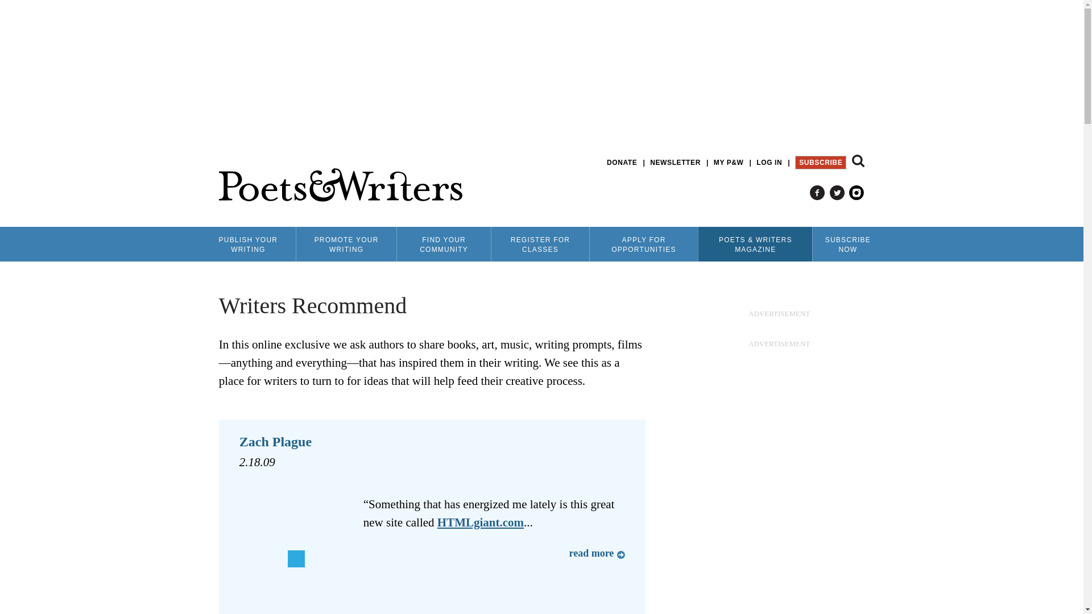 This screenshot has width=1092, height=614. Describe the element at coordinates (346, 244) in the screenshot. I see `PROMOTE YOUR WRITING` at that location.